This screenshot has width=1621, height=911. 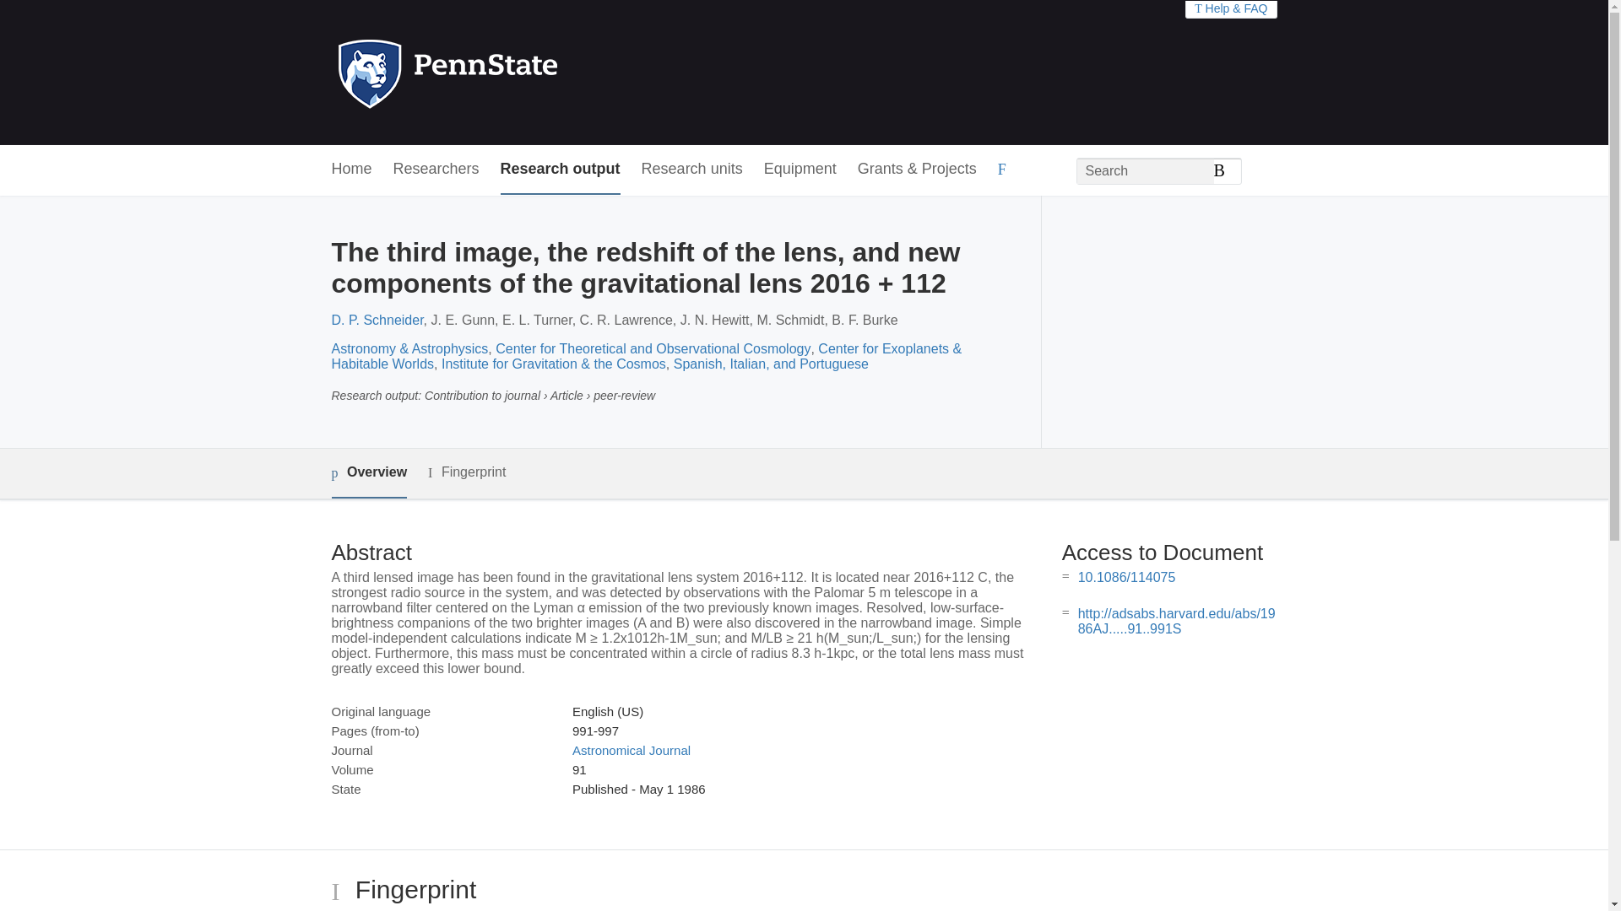 What do you see at coordinates (772, 364) in the screenshot?
I see `Spanish, Italian, and Portuguese` at bounding box center [772, 364].